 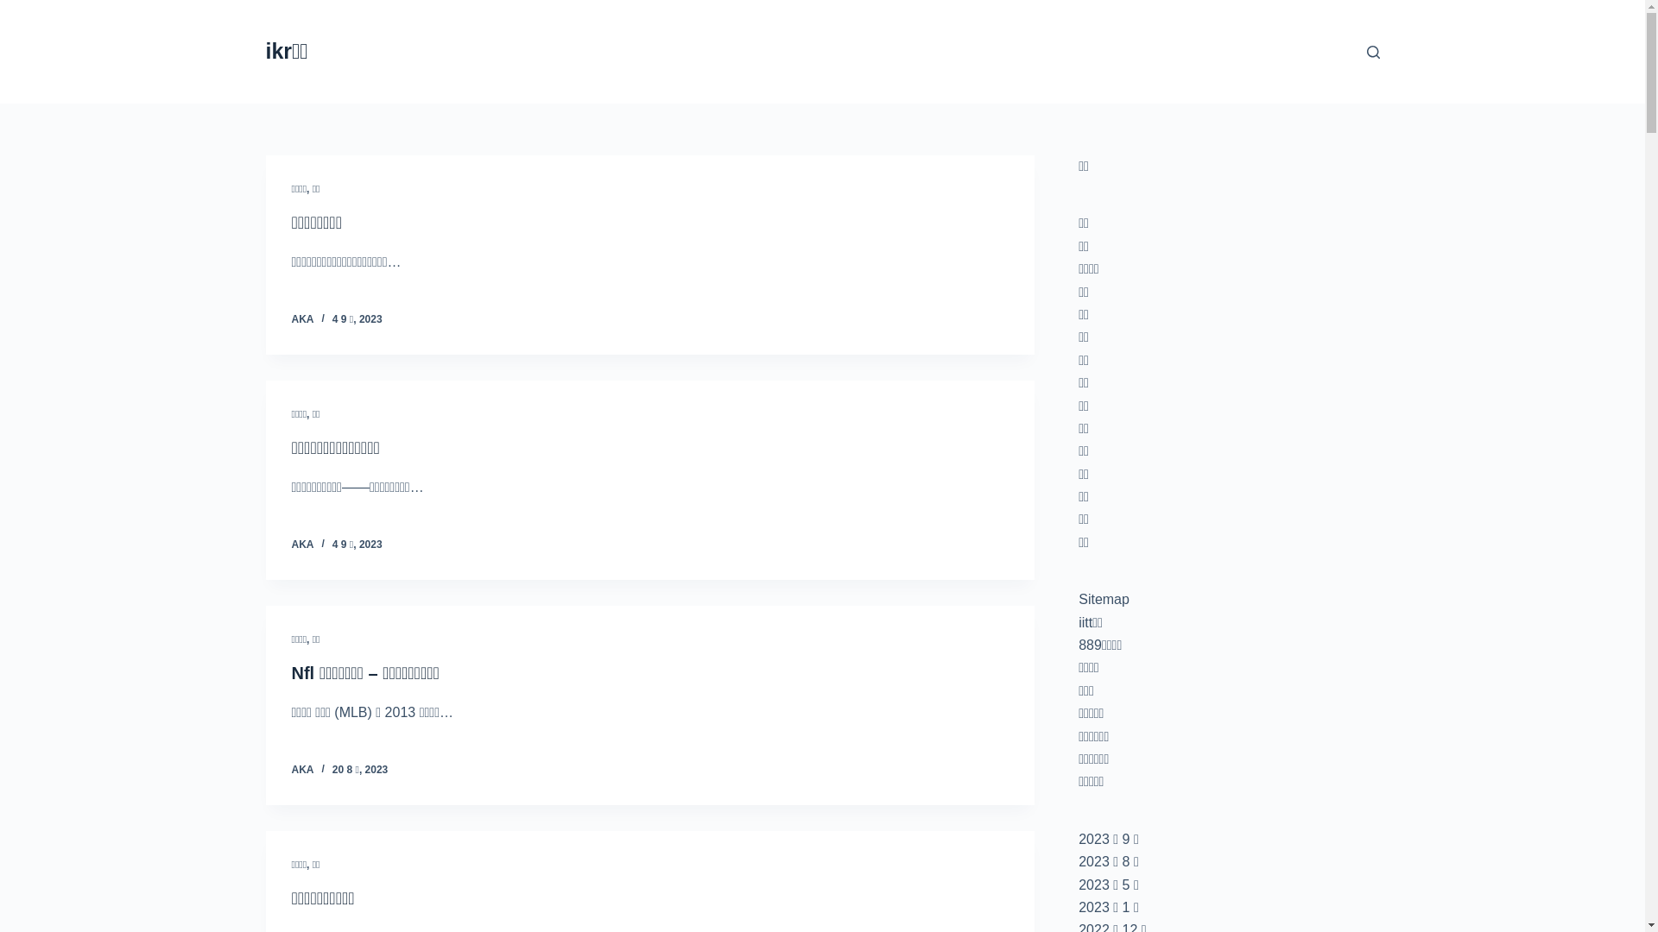 I want to click on AKA, so click(x=303, y=770).